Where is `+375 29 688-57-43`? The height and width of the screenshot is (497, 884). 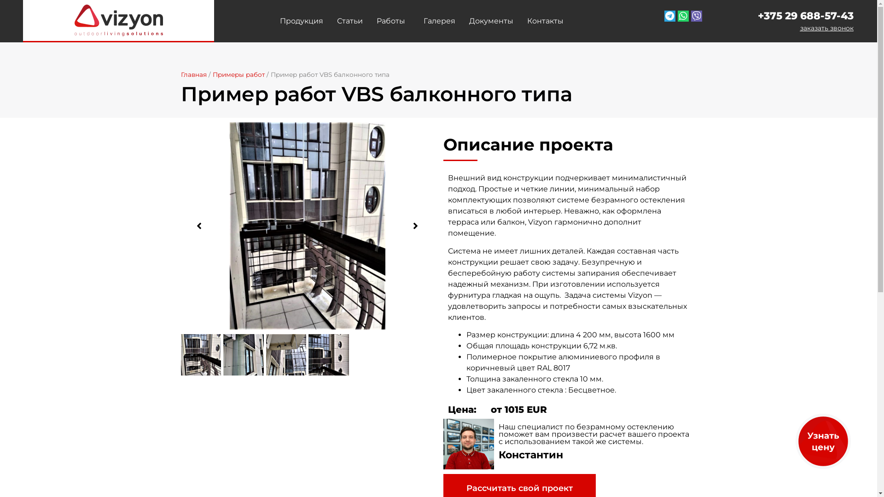
+375 29 688-57-43 is located at coordinates (806, 16).